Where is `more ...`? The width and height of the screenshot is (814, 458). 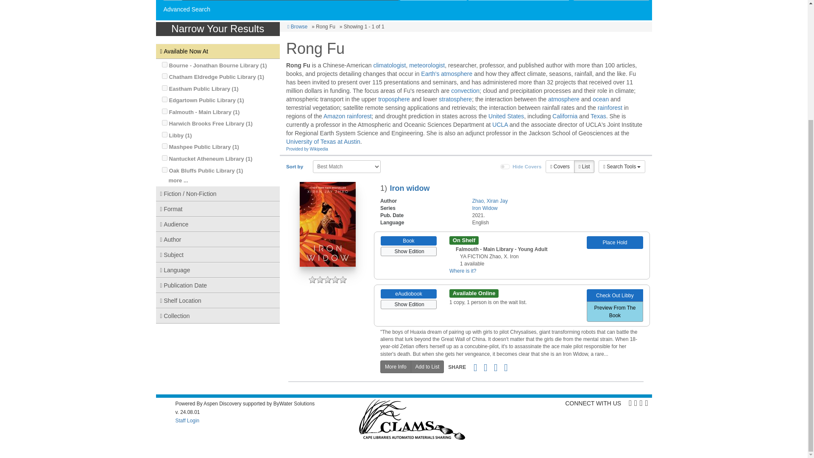
more ... is located at coordinates (178, 180).